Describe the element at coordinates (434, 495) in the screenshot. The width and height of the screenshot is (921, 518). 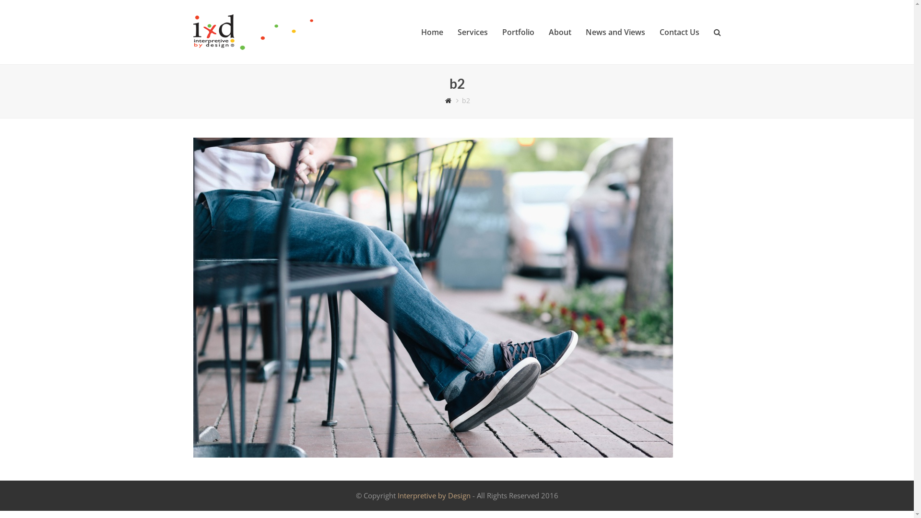
I see `Interpretive by Design` at that location.